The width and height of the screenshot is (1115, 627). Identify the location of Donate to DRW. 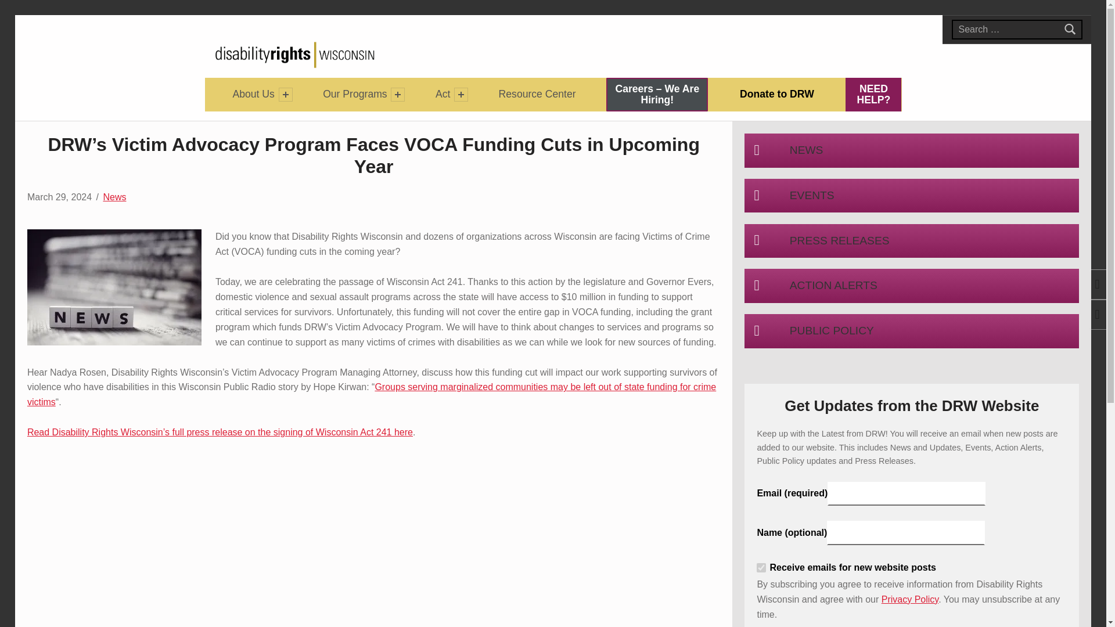
(253, 94).